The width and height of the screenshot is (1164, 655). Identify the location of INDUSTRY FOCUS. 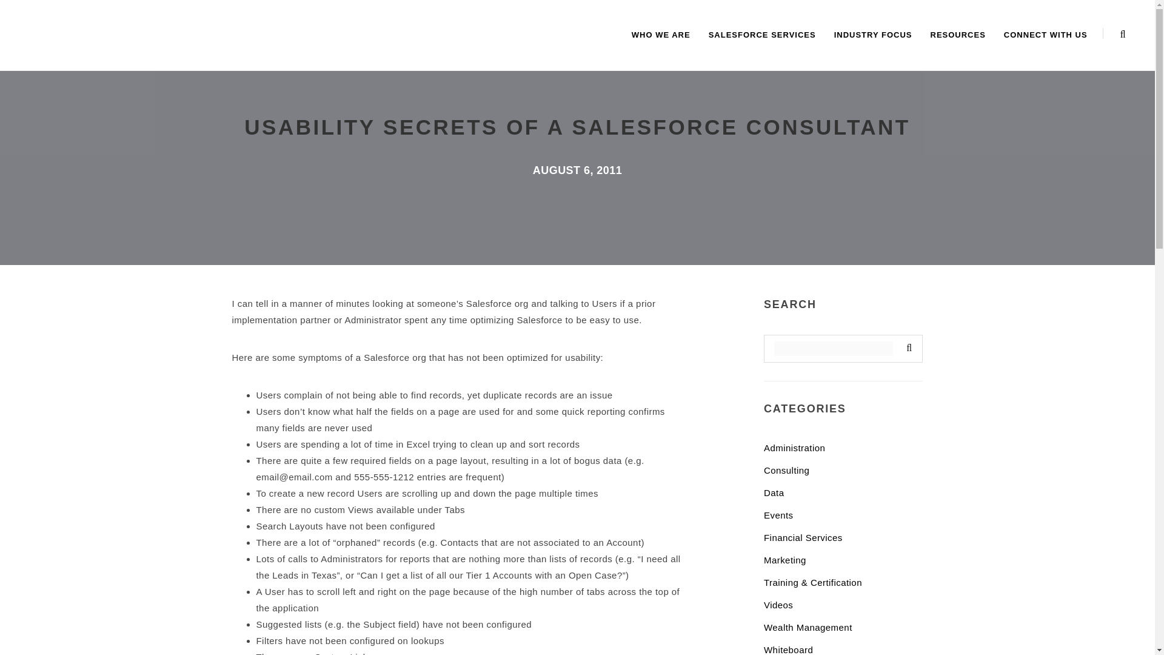
(873, 35).